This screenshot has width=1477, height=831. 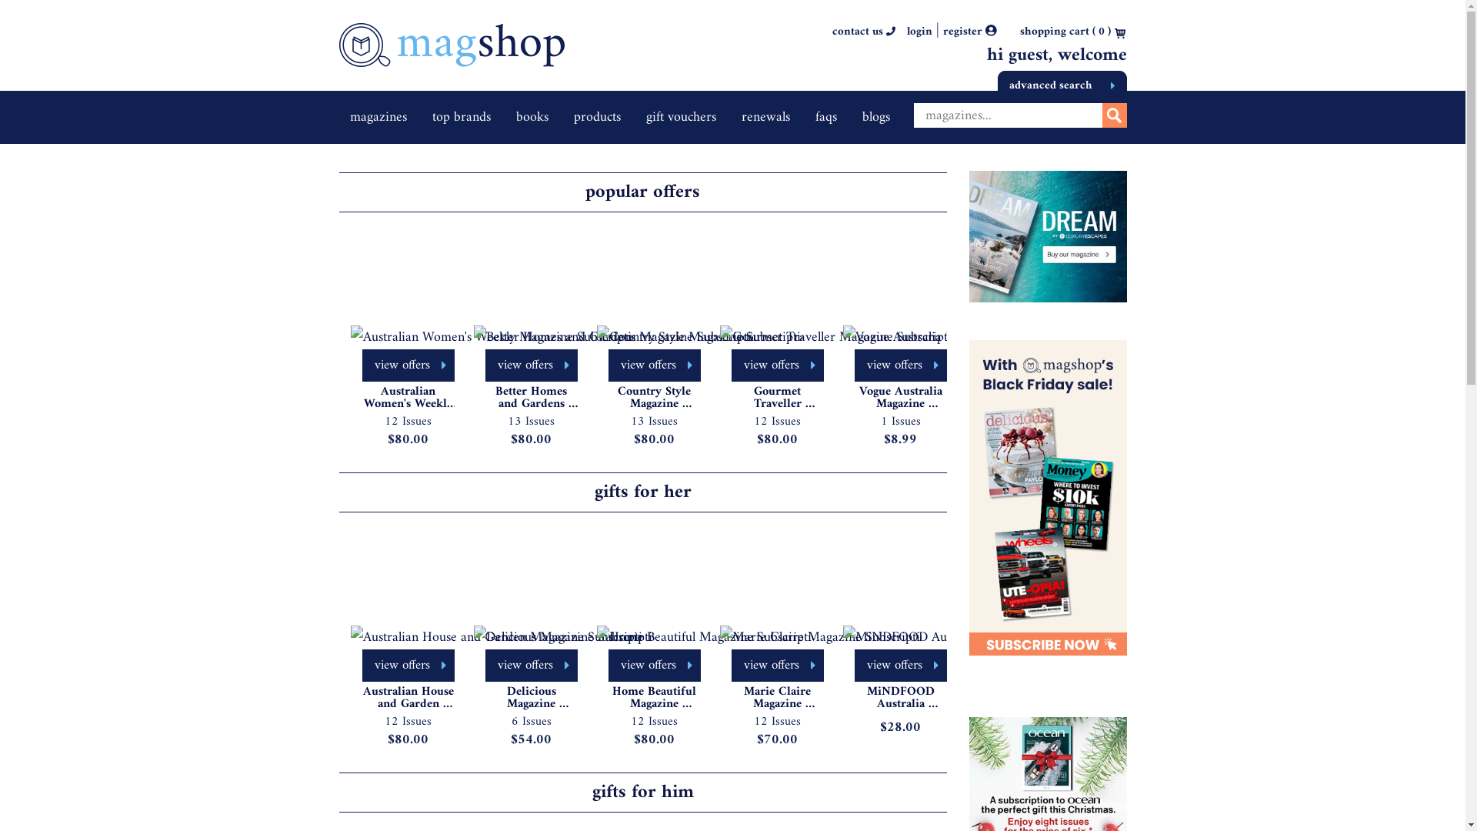 What do you see at coordinates (900, 398) in the screenshot?
I see `Vogue Australia Magazine Subscription` at bounding box center [900, 398].